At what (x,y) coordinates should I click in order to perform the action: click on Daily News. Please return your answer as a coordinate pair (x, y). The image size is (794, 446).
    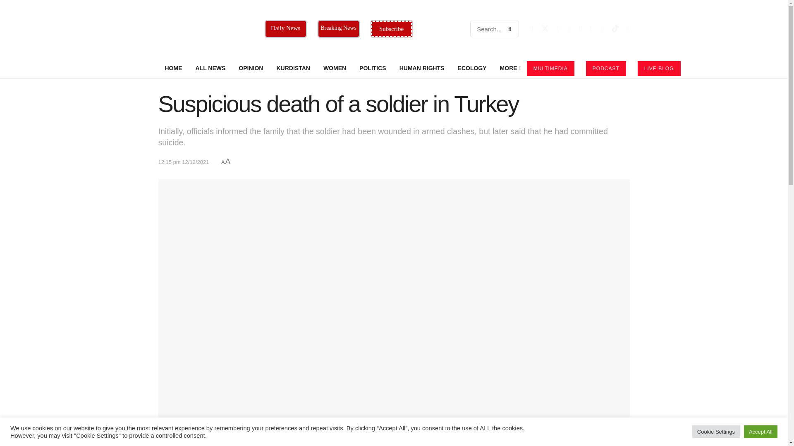
    Looking at the image, I should click on (285, 28).